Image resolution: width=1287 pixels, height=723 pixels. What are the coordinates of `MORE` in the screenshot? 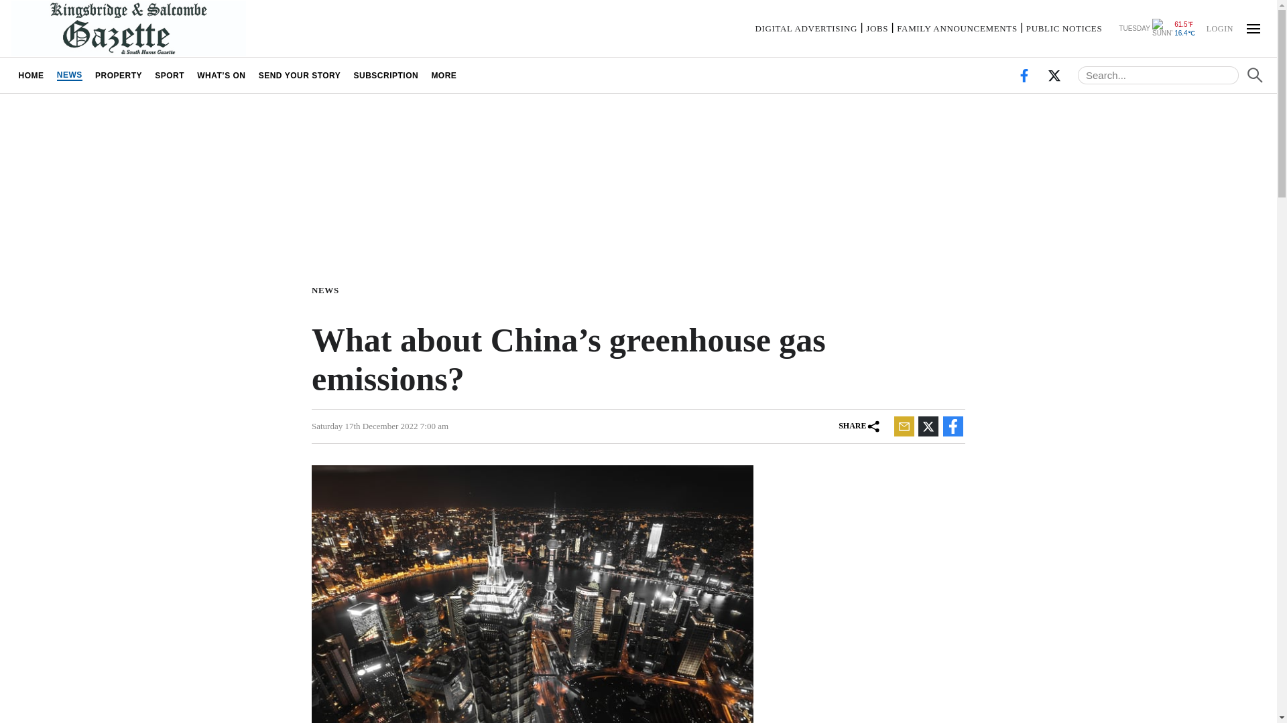 It's located at (444, 75).